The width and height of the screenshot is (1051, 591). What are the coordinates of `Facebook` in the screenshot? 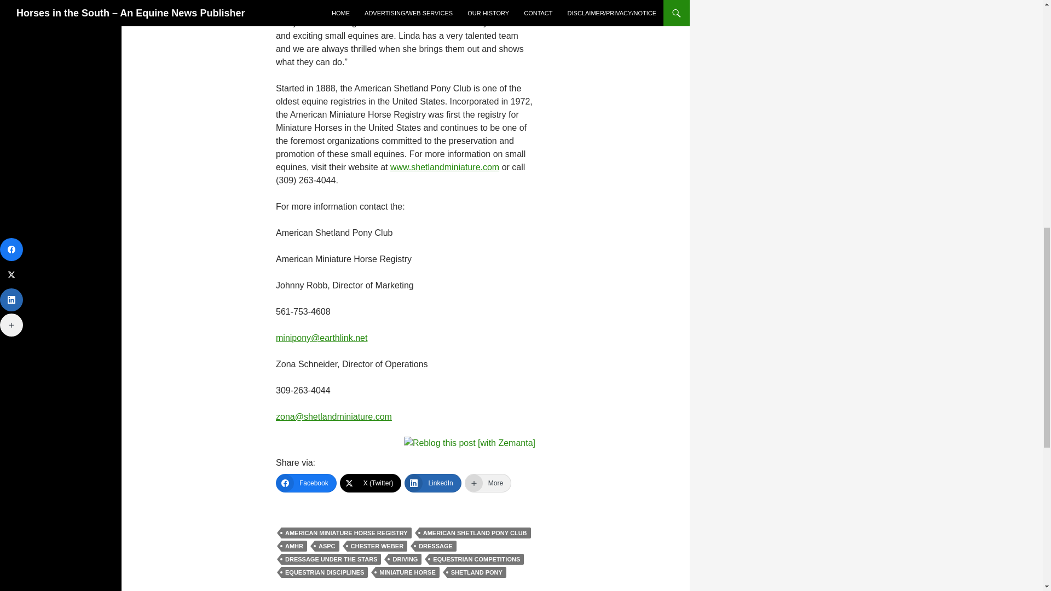 It's located at (305, 483).